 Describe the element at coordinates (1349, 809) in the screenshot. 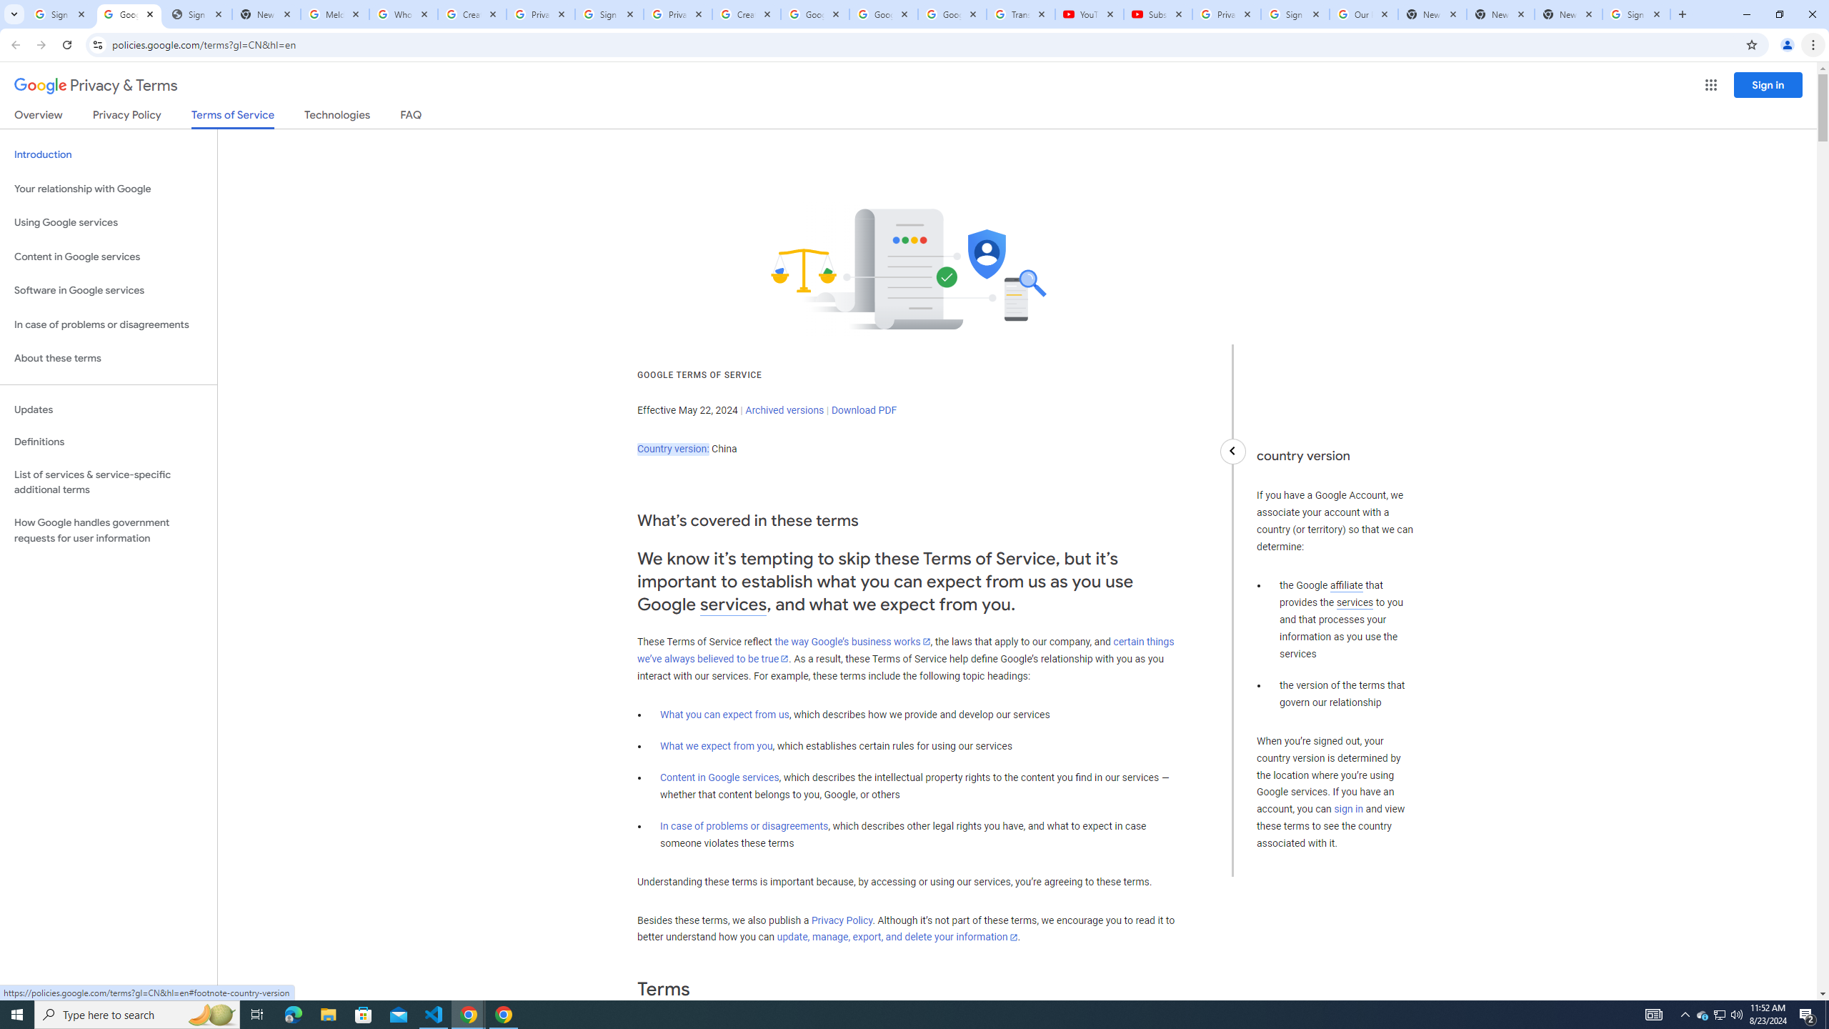

I see `sign in` at that location.